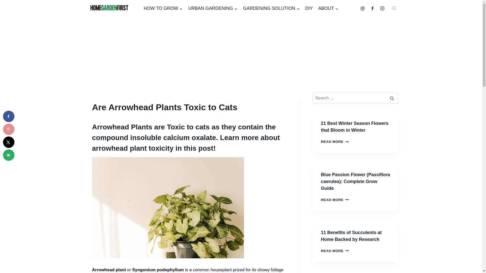  Describe the element at coordinates (213, 8) in the screenshot. I see `URBAN GARDENING` at that location.